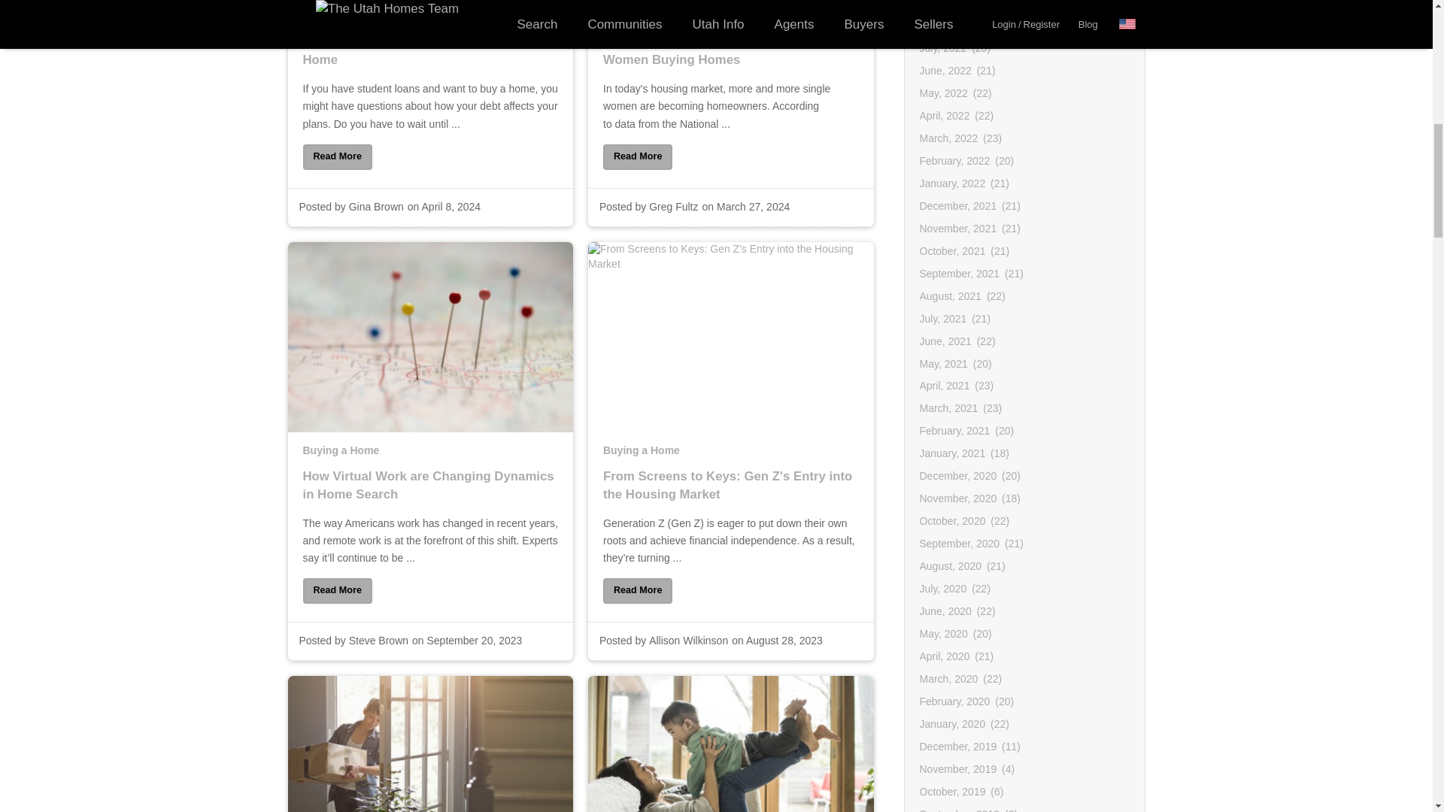 The width and height of the screenshot is (1444, 812). What do you see at coordinates (638, 156) in the screenshot?
I see `Claiming Their Space: The Surge of Single Women Buying Homes` at bounding box center [638, 156].